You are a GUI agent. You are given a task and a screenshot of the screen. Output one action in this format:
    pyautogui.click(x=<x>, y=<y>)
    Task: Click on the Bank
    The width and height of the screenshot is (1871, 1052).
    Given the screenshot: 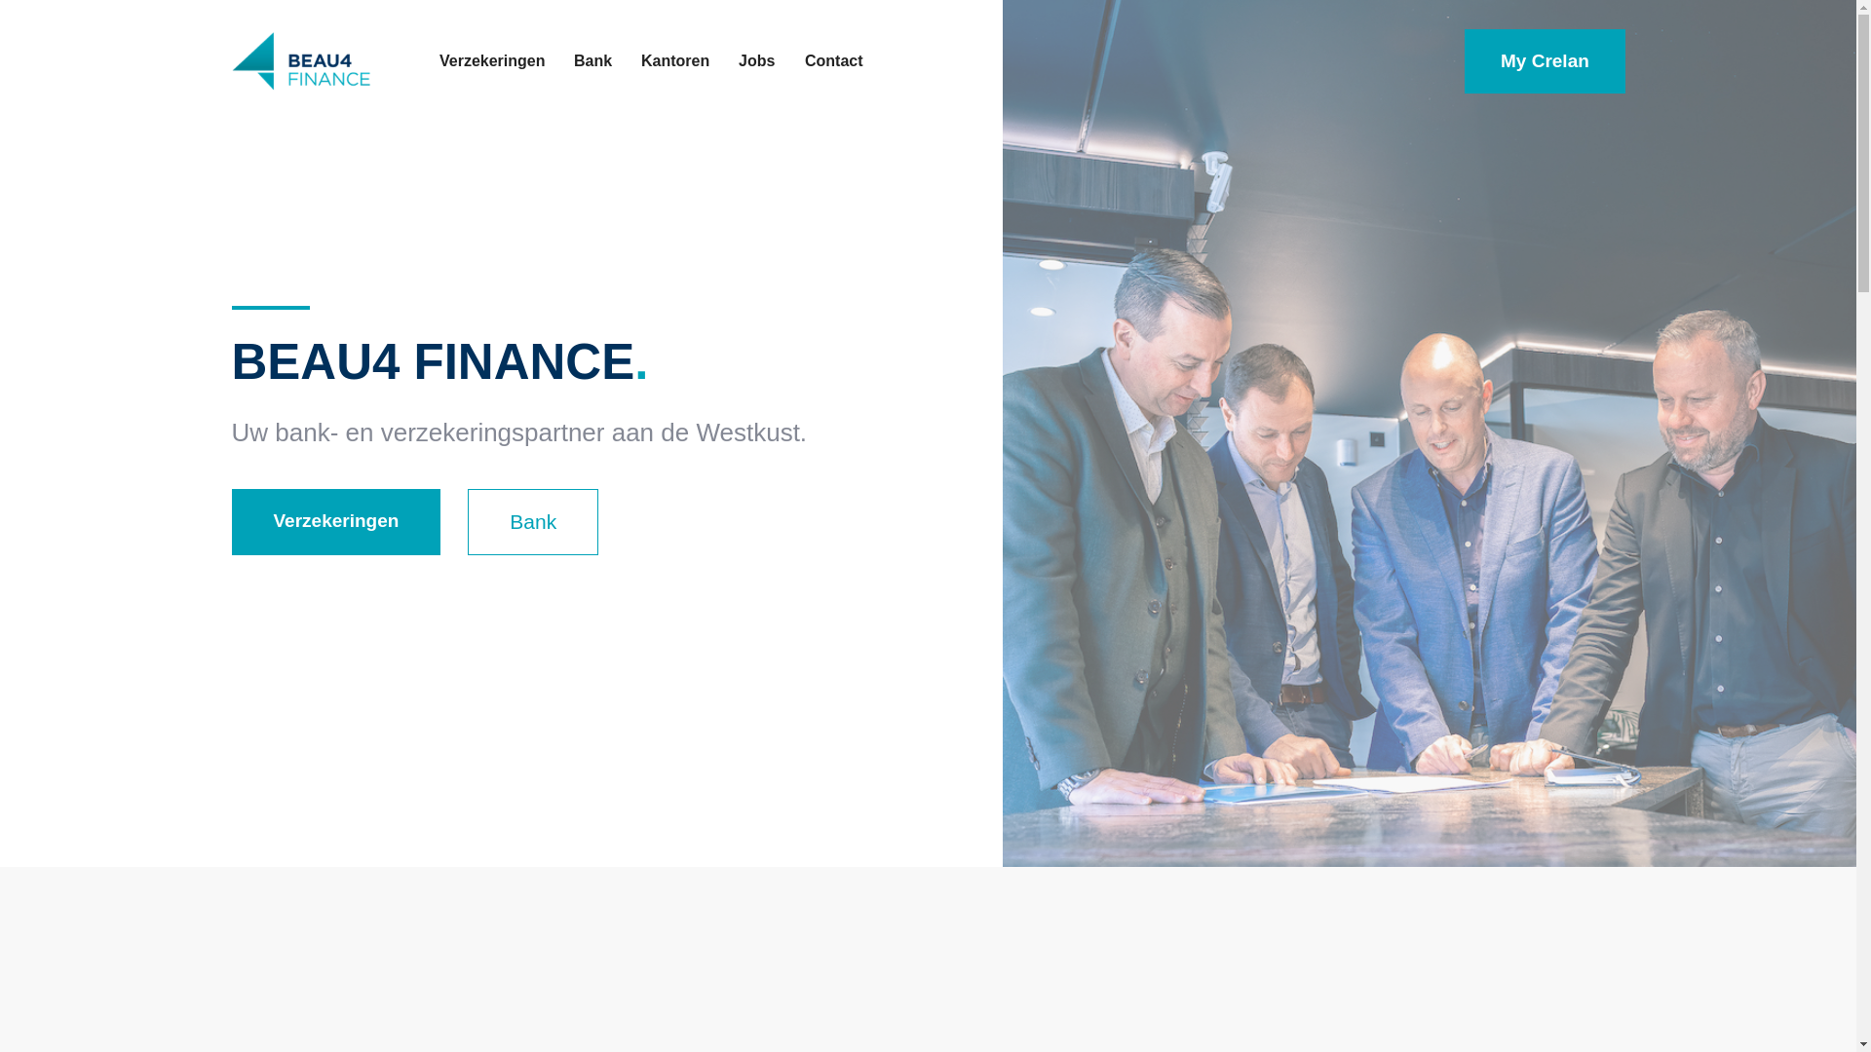 What is the action you would take?
    pyautogui.click(x=592, y=61)
    